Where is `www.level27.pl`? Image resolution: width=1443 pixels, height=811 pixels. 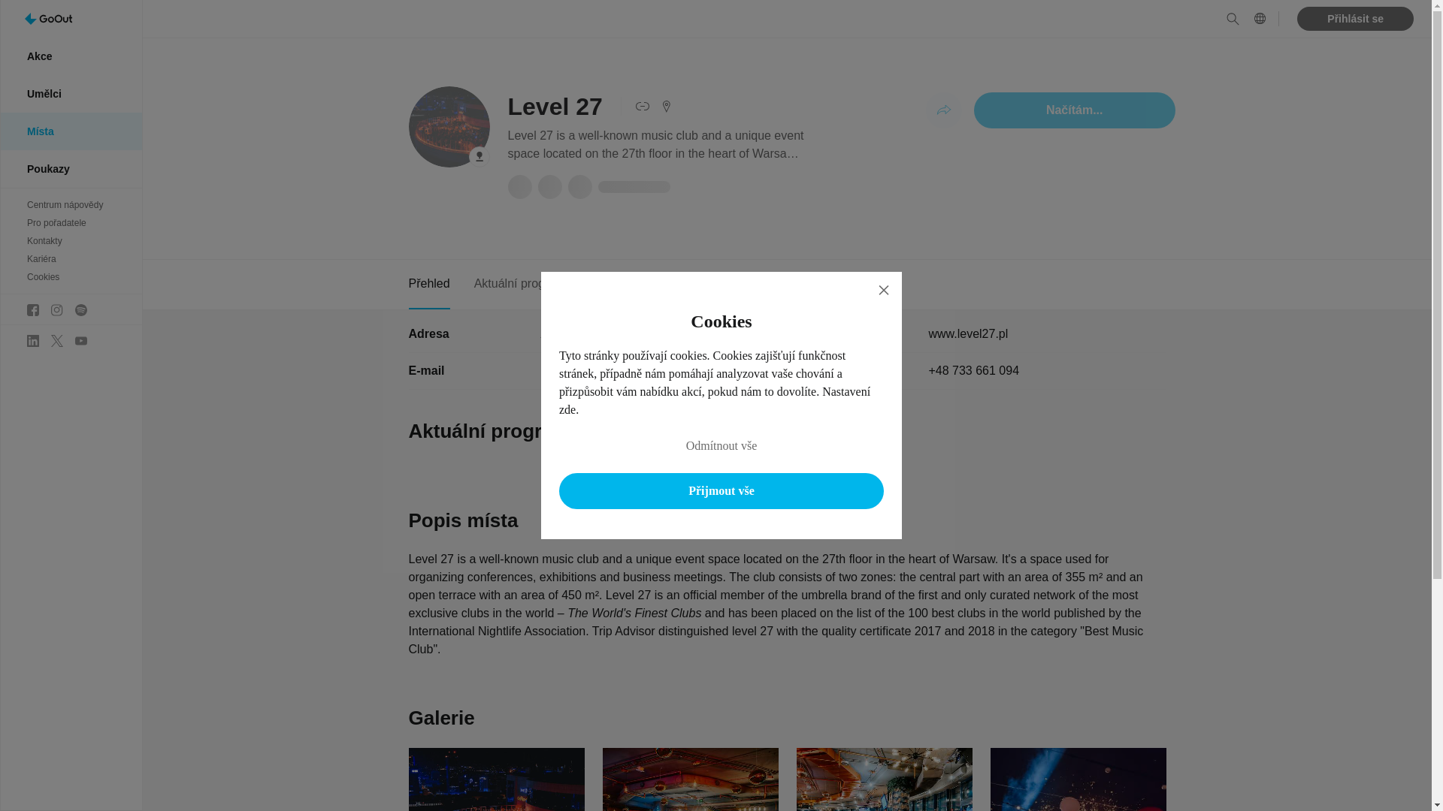 www.level27.pl is located at coordinates (967, 333).